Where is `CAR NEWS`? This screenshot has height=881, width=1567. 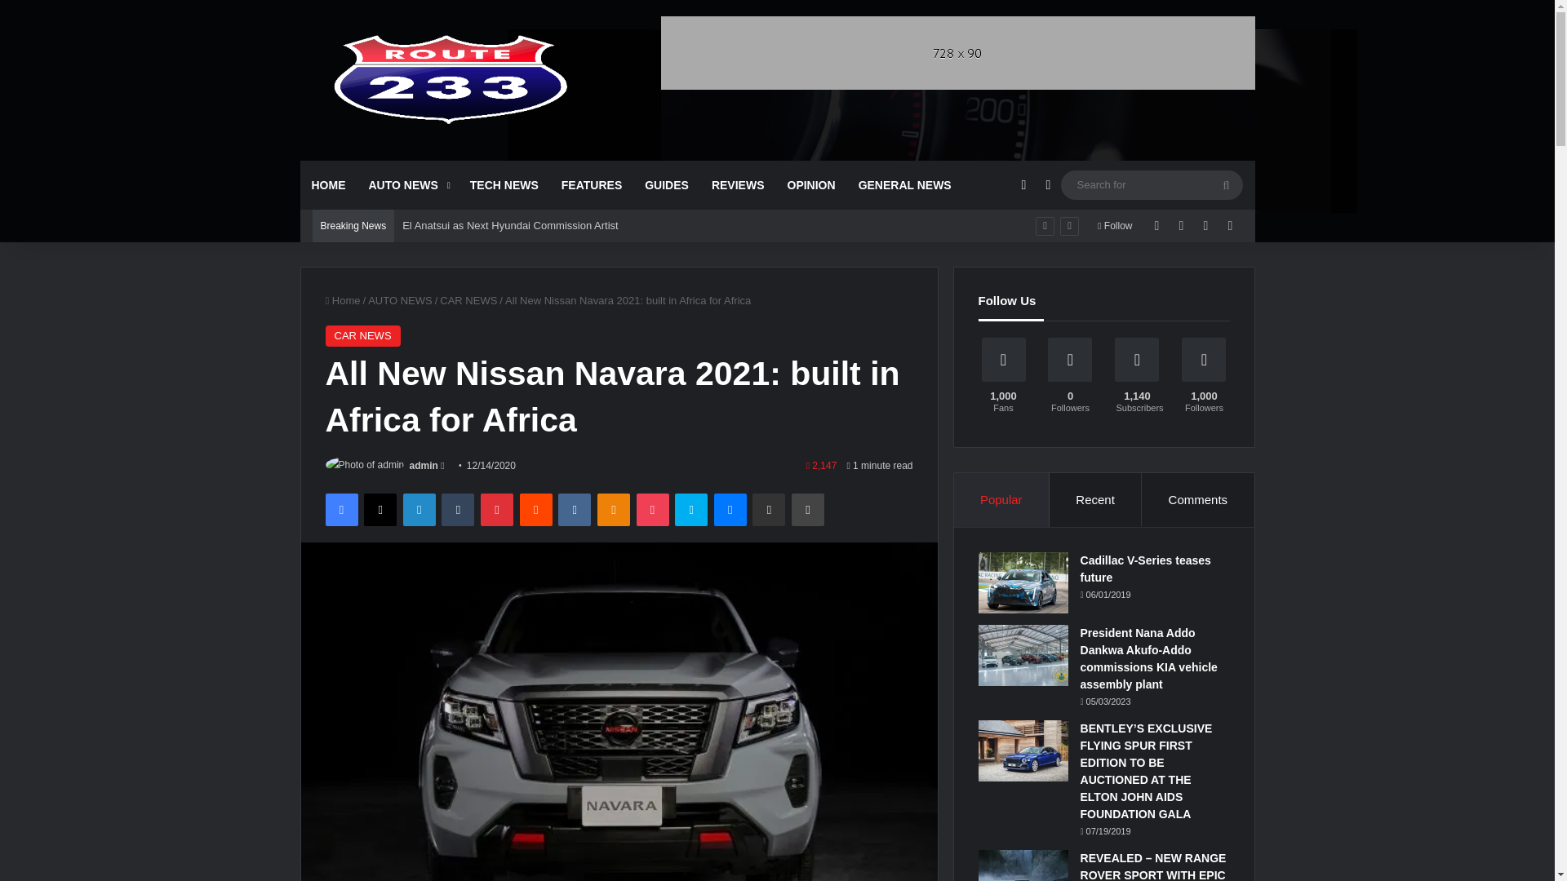
CAR NEWS is located at coordinates (468, 300).